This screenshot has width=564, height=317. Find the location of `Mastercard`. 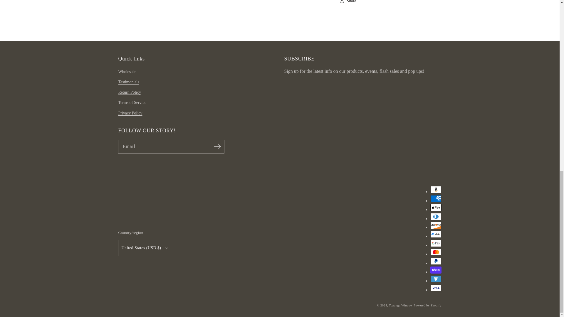

Mastercard is located at coordinates (435, 252).